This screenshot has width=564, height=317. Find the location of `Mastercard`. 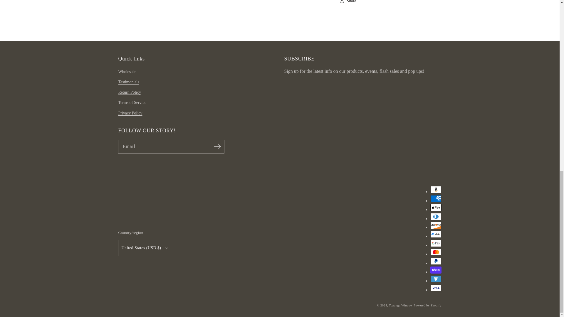

Mastercard is located at coordinates (435, 252).